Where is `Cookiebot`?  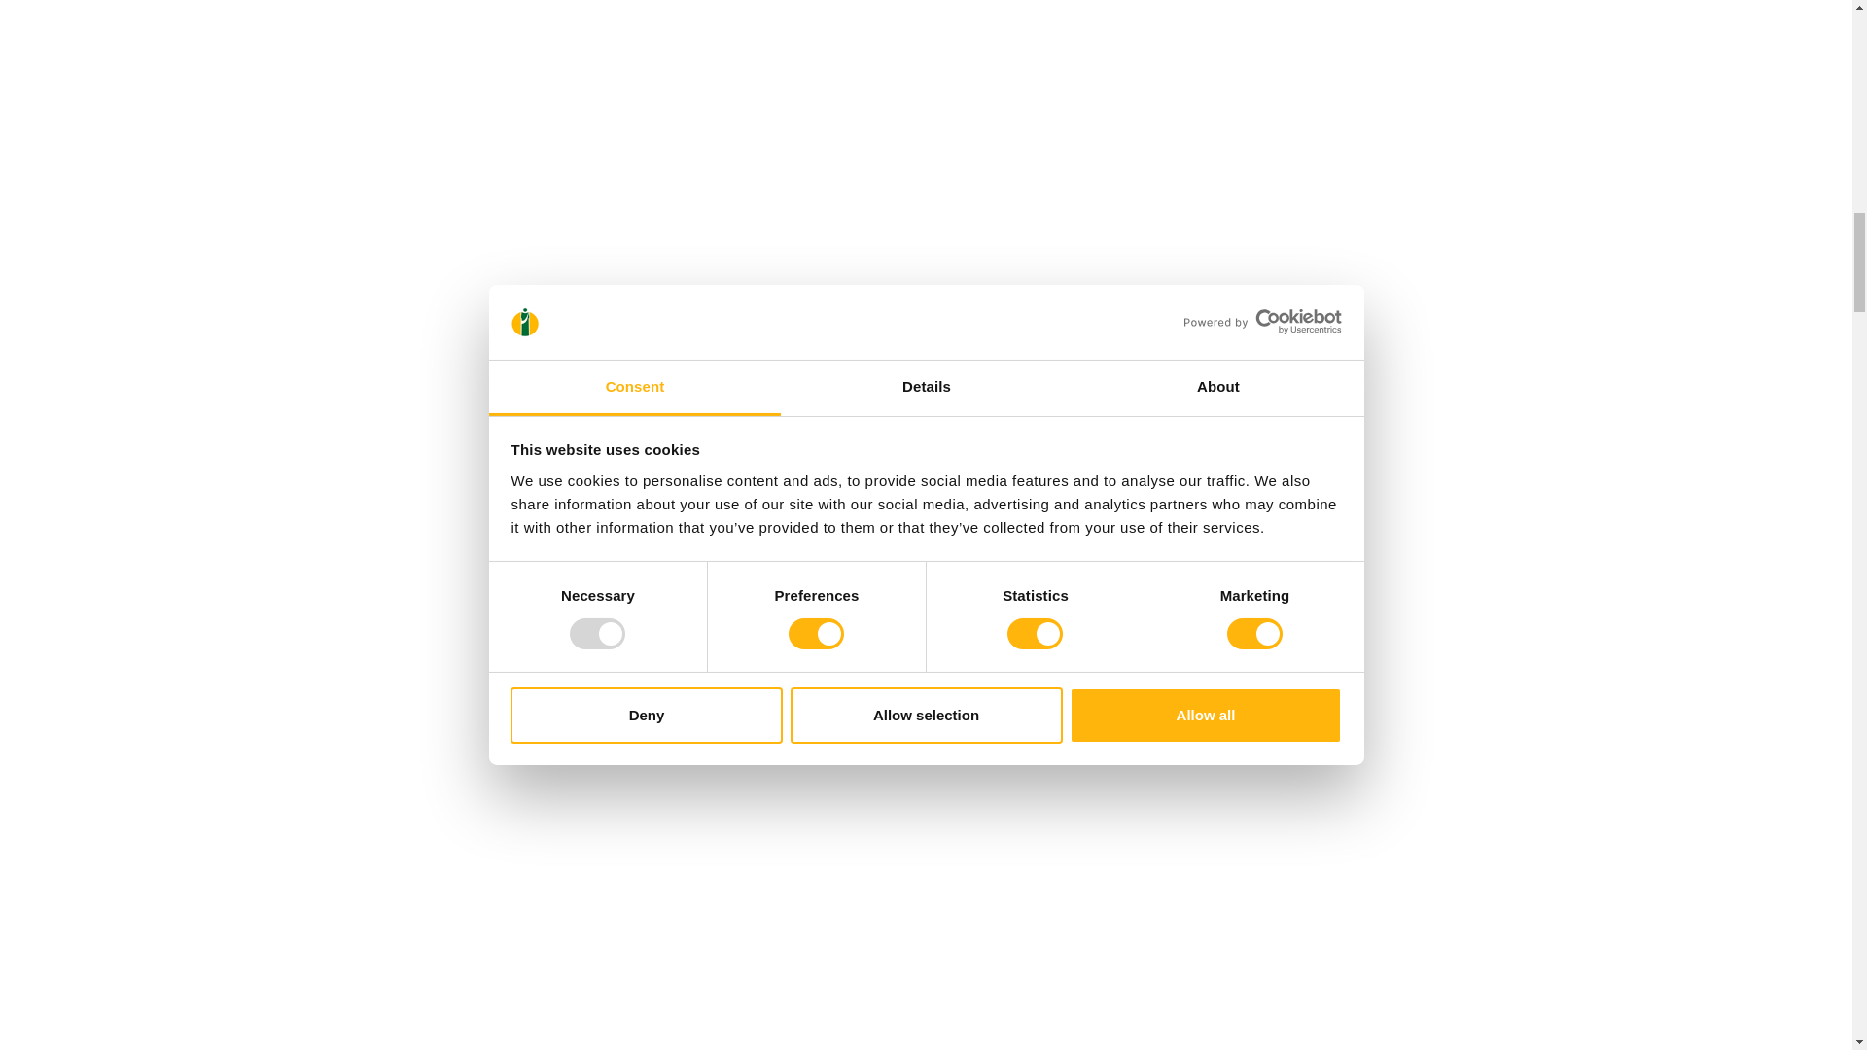 Cookiebot is located at coordinates (840, 188).